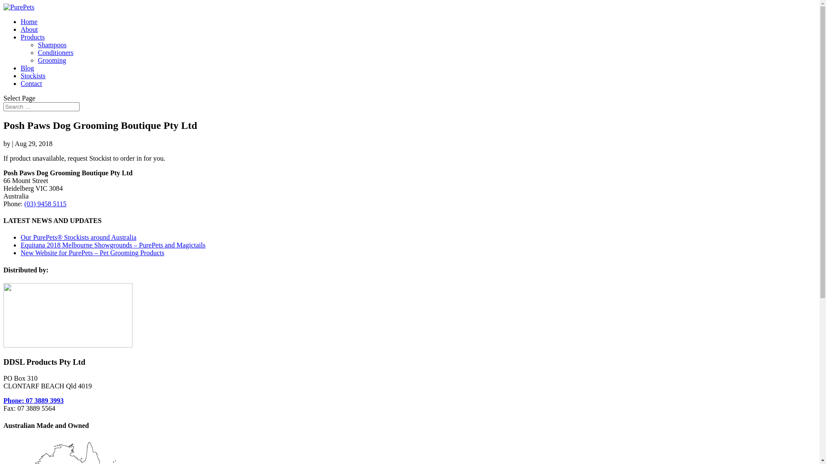 This screenshot has height=464, width=826. I want to click on Search for:, so click(41, 107).